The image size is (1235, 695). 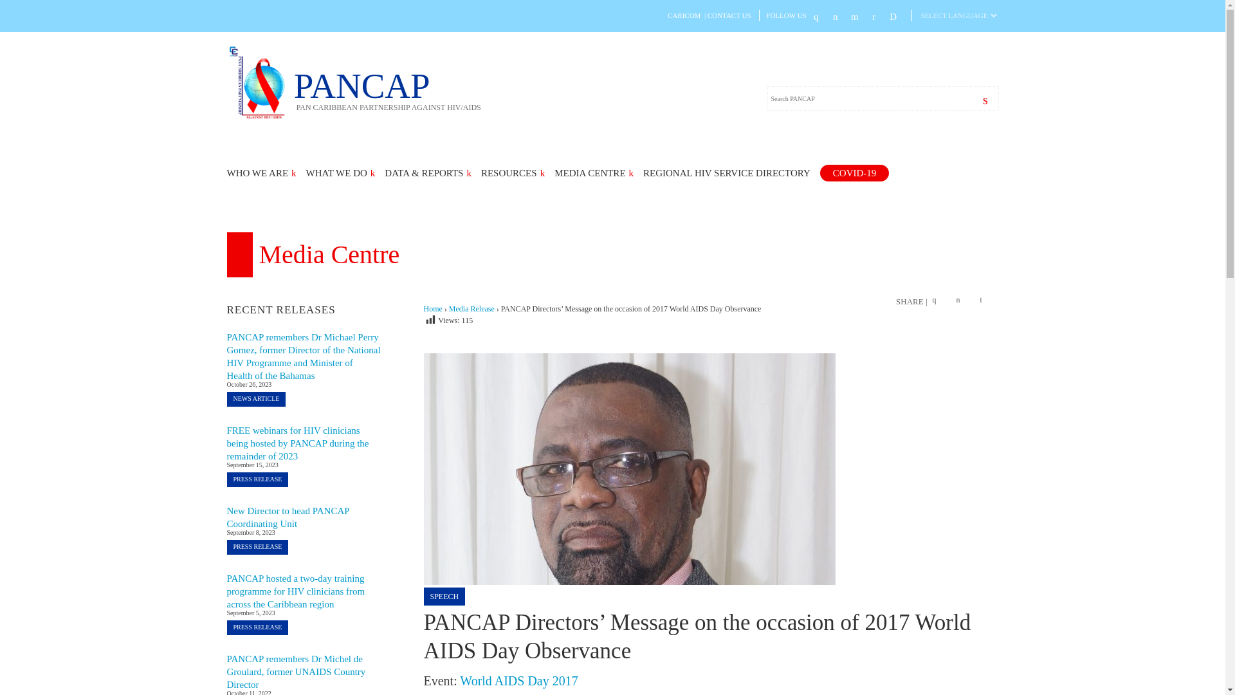 I want to click on CARICOM, so click(x=684, y=15).